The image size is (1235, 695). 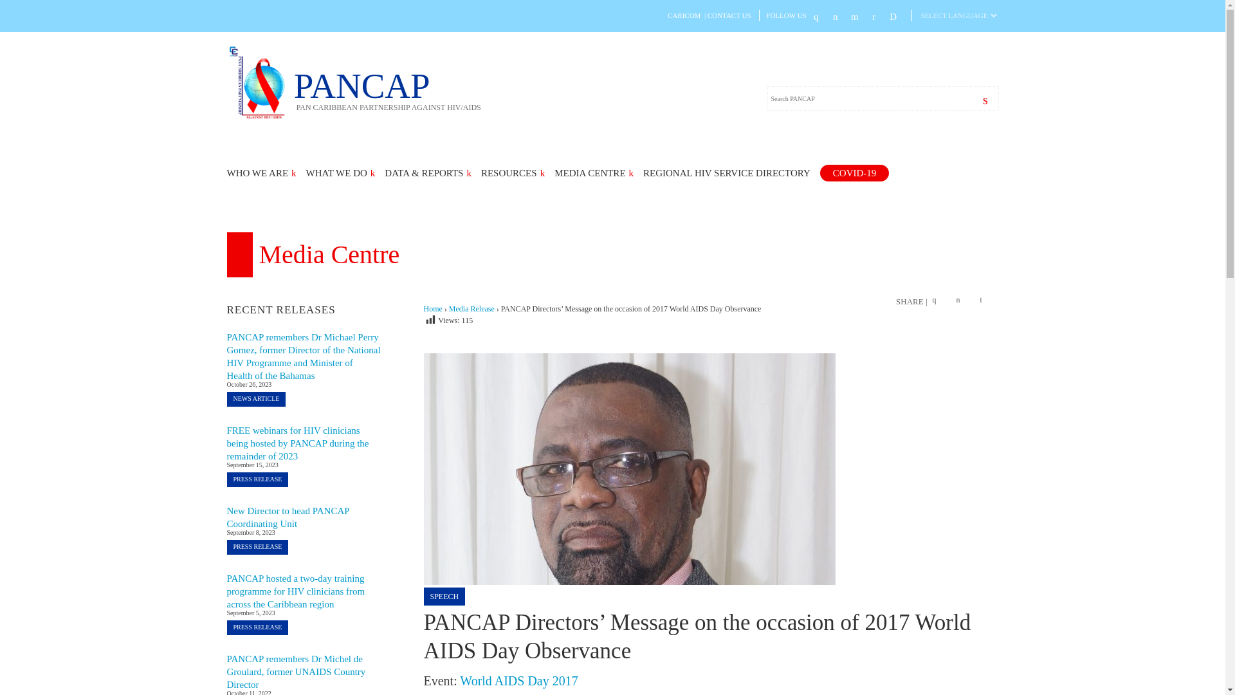 I want to click on CARICOM, so click(x=684, y=15).